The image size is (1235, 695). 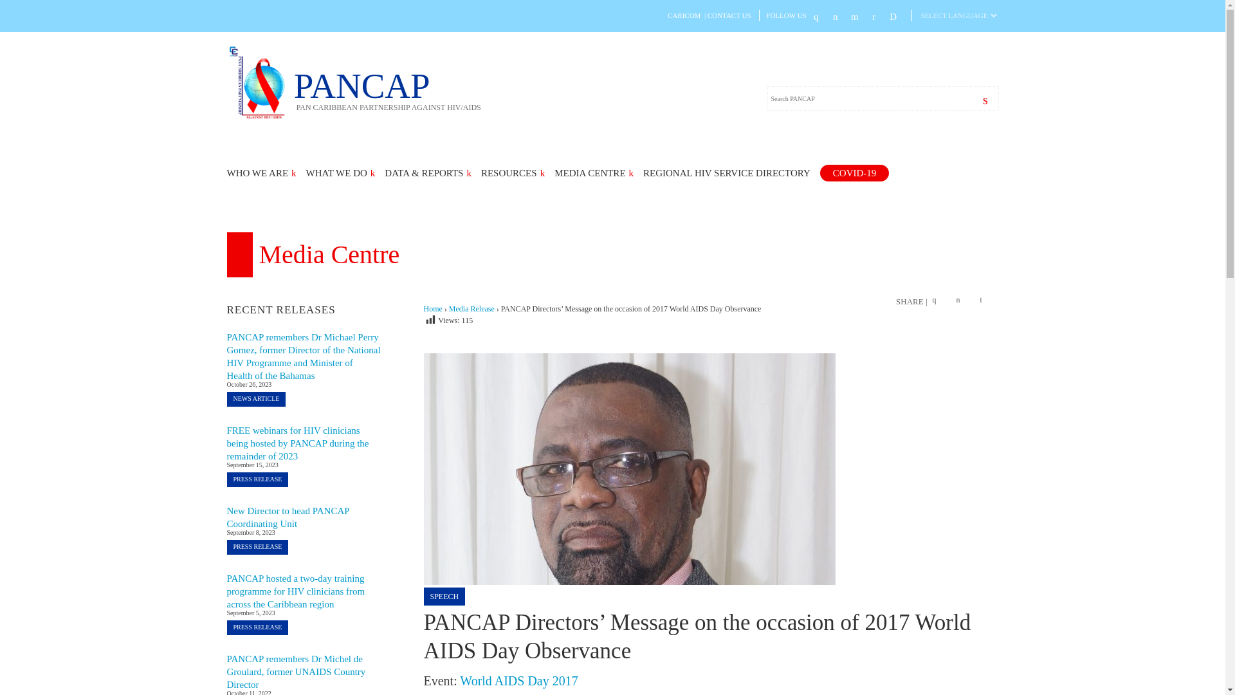 I want to click on CARICOM, so click(x=684, y=15).